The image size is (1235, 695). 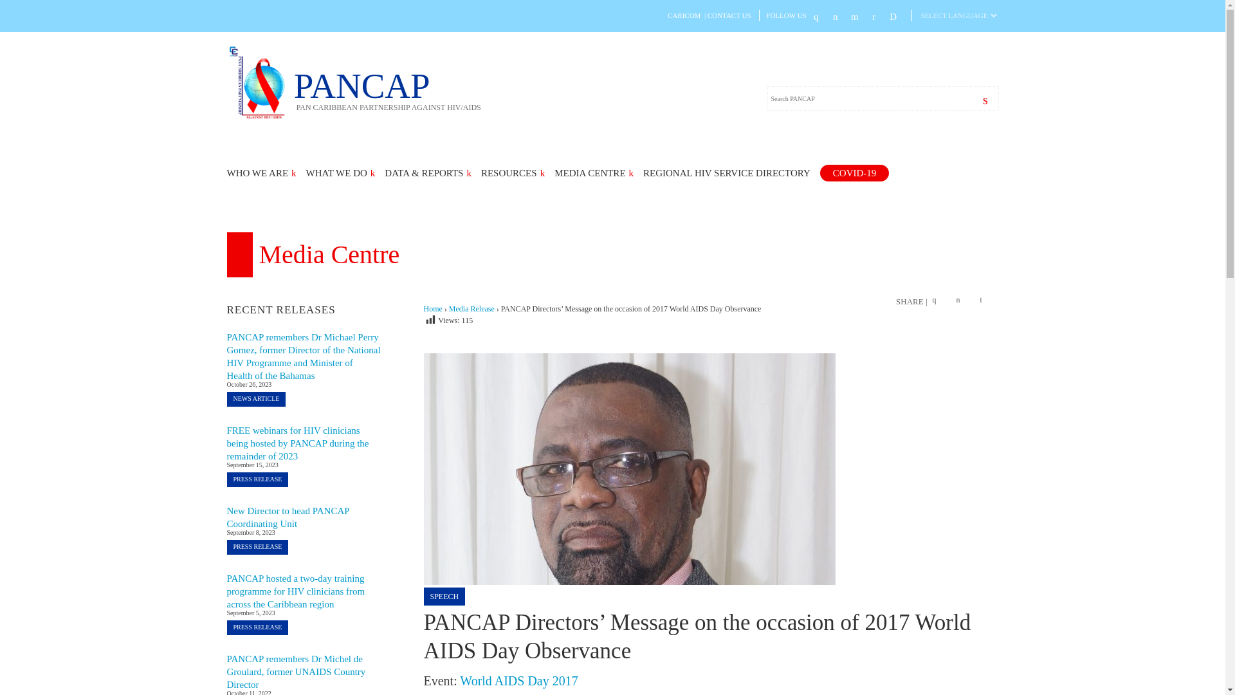 I want to click on CARICOM, so click(x=684, y=15).